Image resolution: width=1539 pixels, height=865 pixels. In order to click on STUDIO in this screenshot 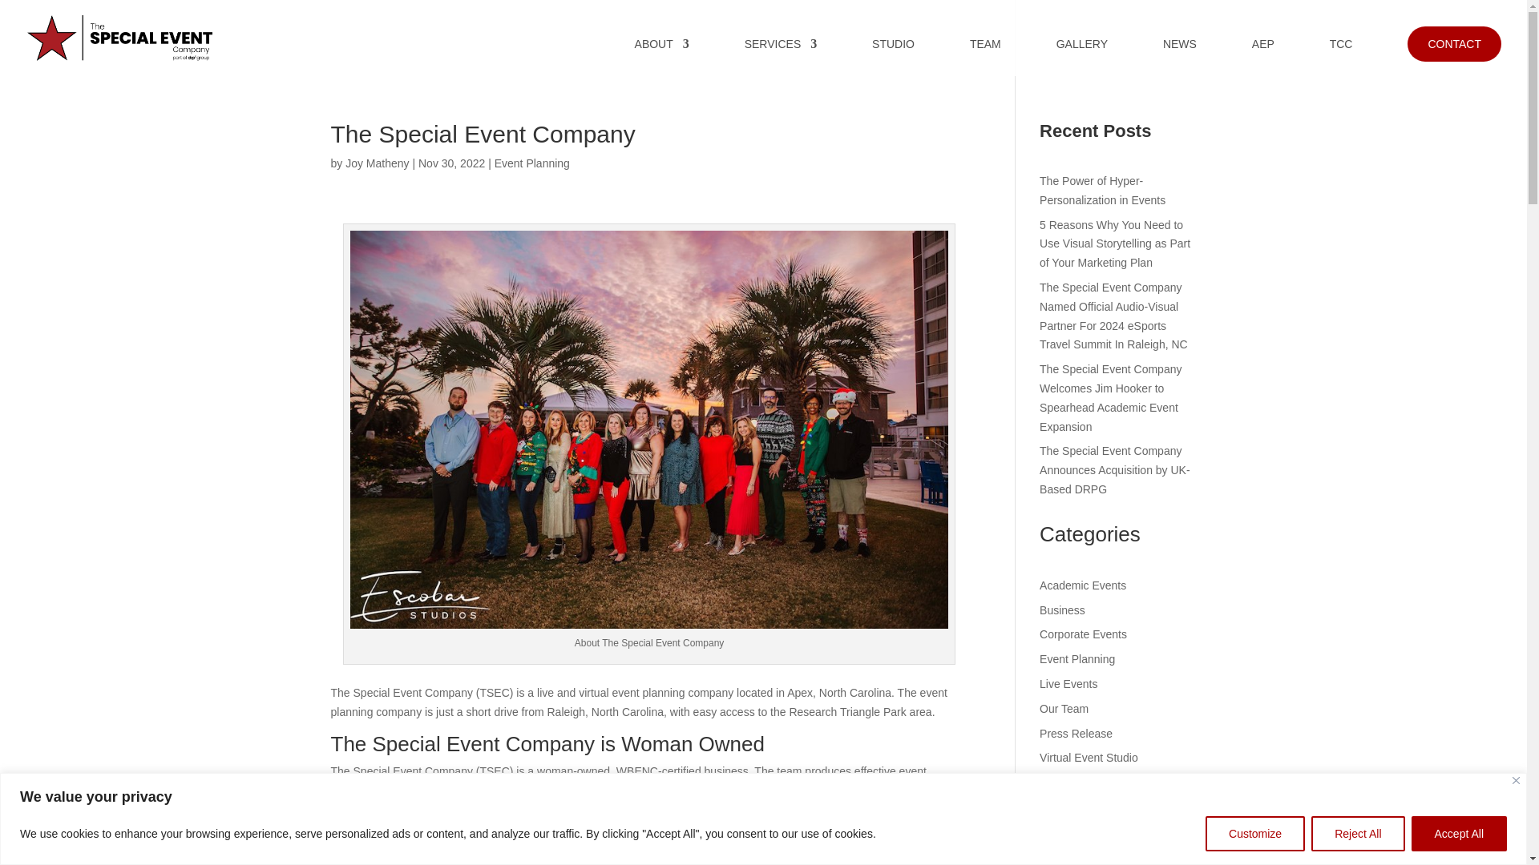, I will do `click(893, 57)`.